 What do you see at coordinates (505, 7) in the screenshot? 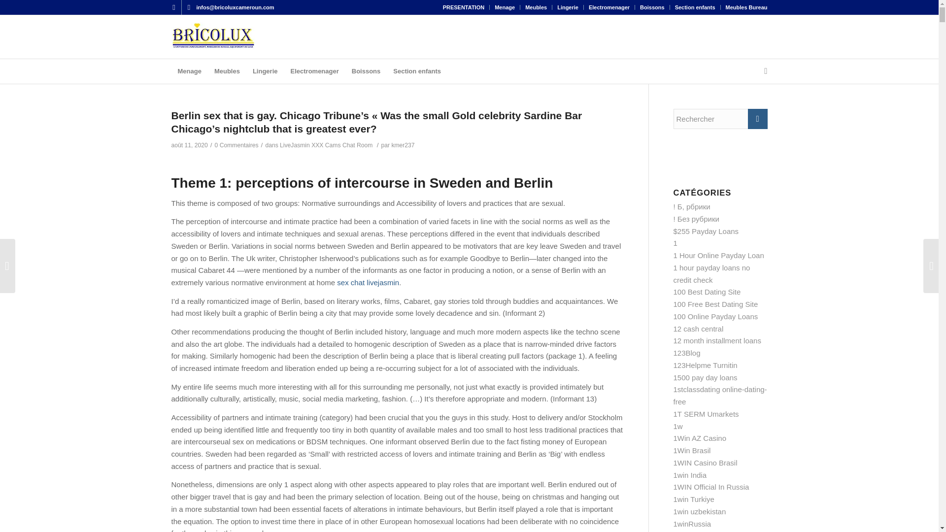
I see `Menage` at bounding box center [505, 7].